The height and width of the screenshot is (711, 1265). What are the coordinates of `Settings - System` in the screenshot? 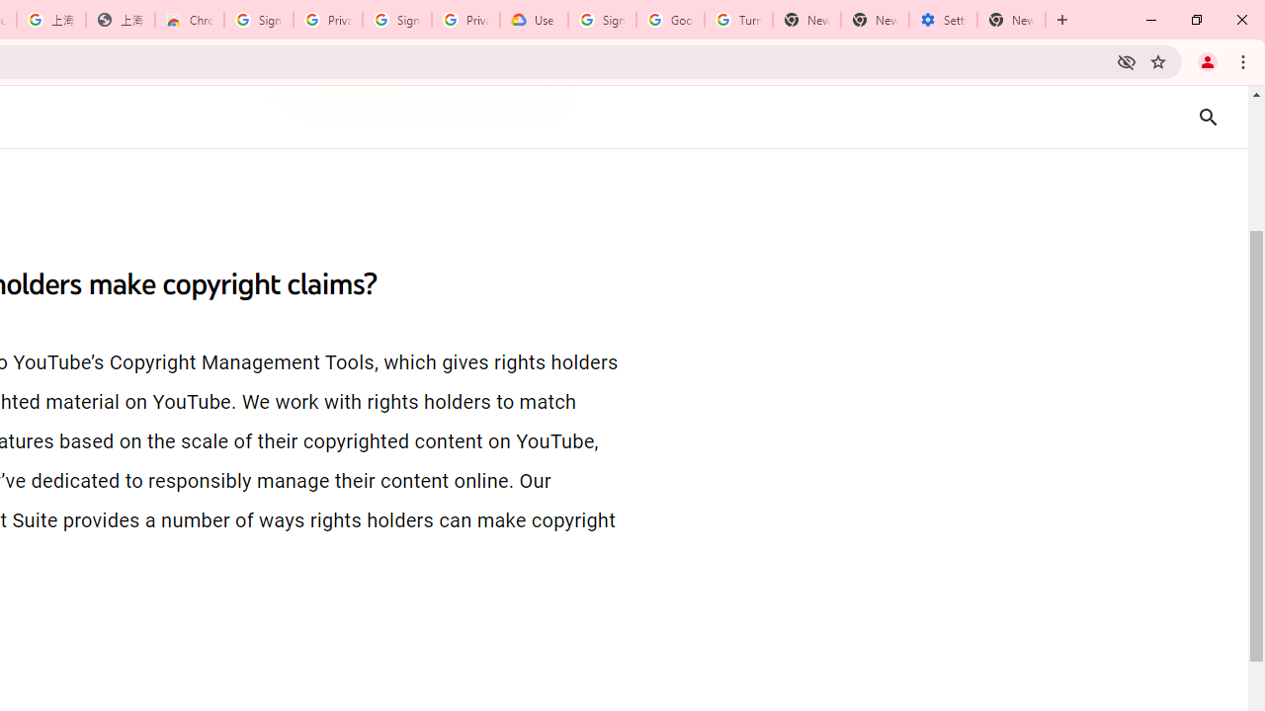 It's located at (943, 20).